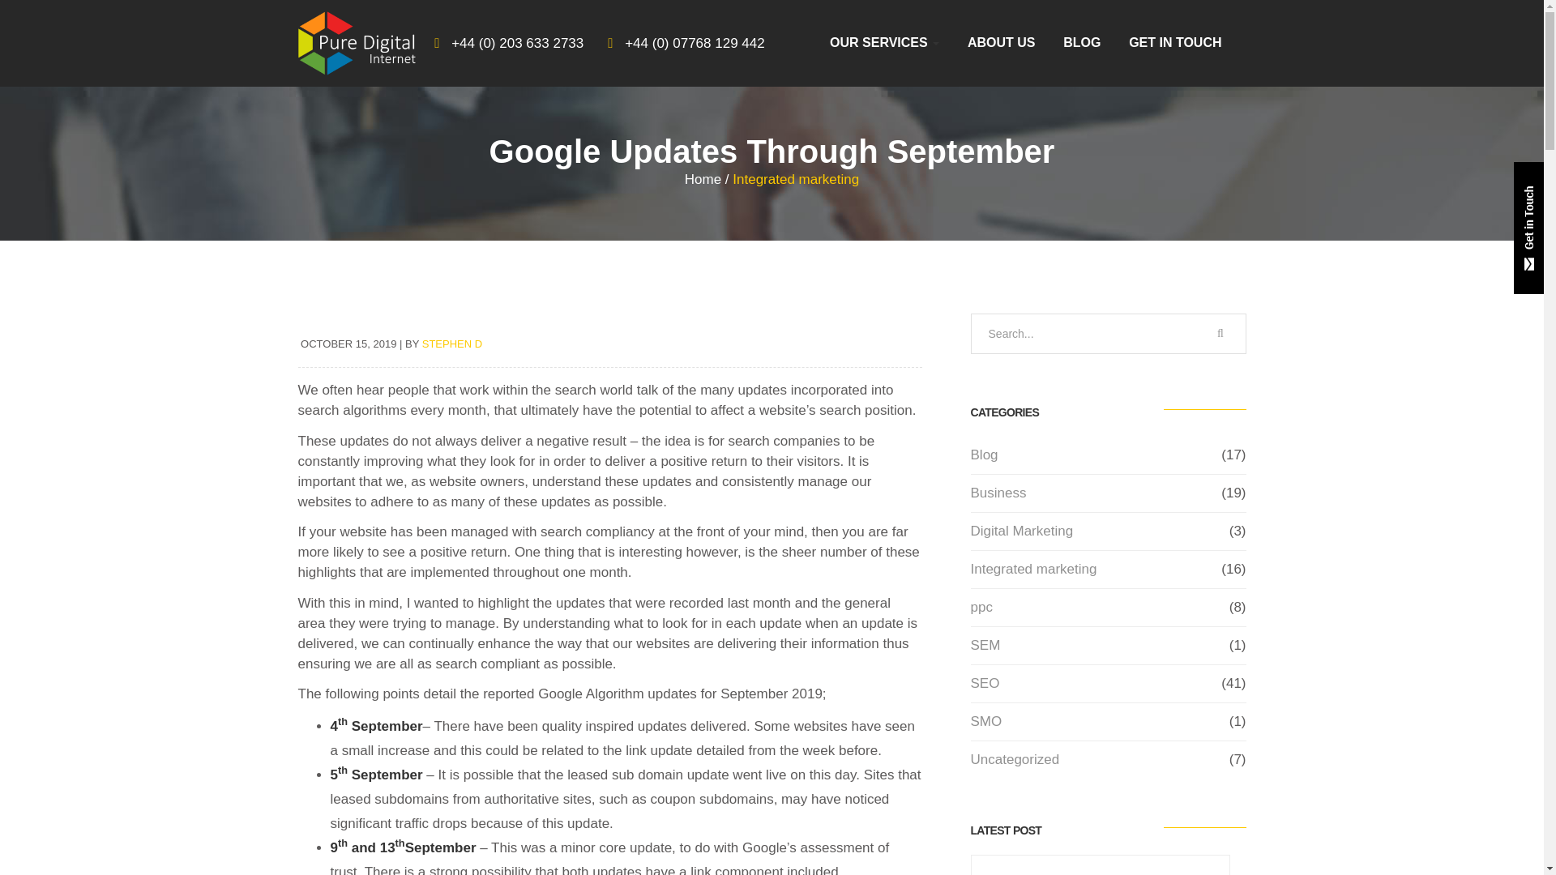  Describe the element at coordinates (1081, 42) in the screenshot. I see `BLOG` at that location.